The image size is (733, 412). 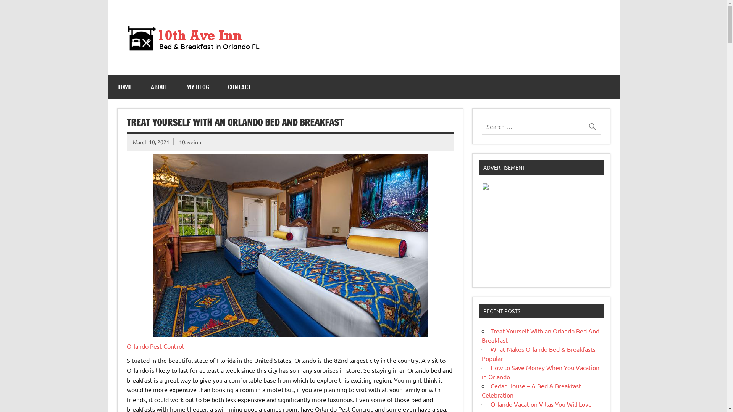 What do you see at coordinates (198, 87) in the screenshot?
I see `MY BLOG` at bounding box center [198, 87].